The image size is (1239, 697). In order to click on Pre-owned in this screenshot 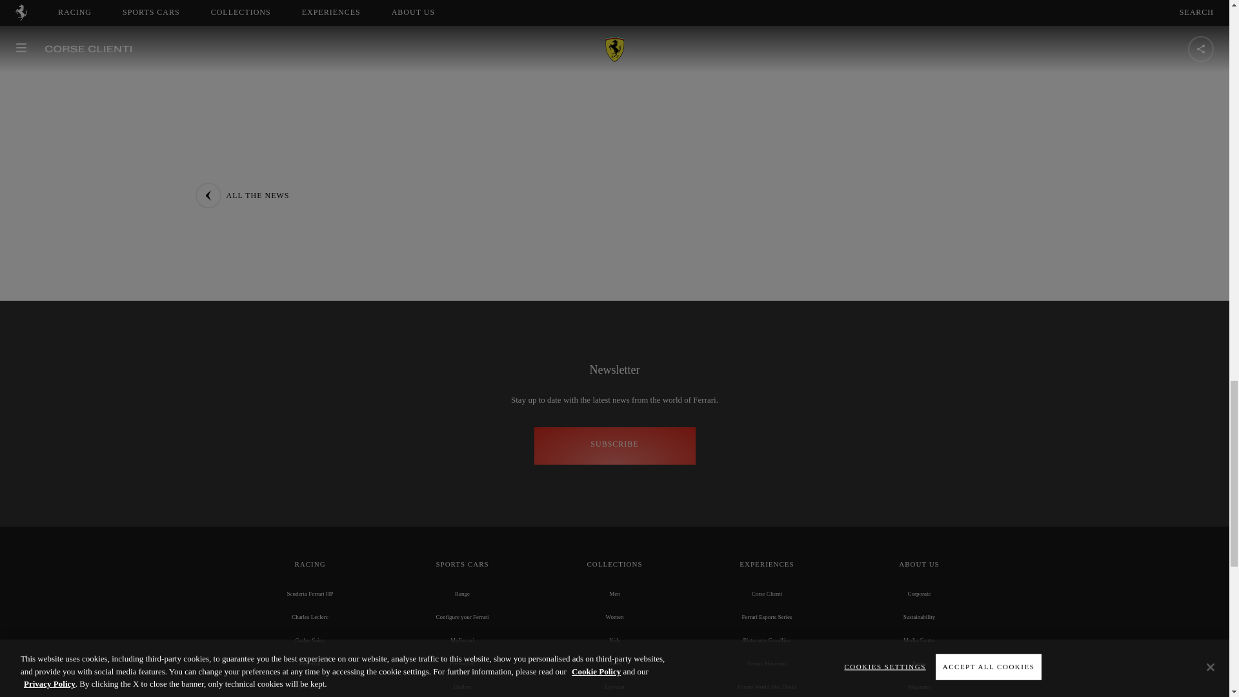, I will do `click(462, 663)`.